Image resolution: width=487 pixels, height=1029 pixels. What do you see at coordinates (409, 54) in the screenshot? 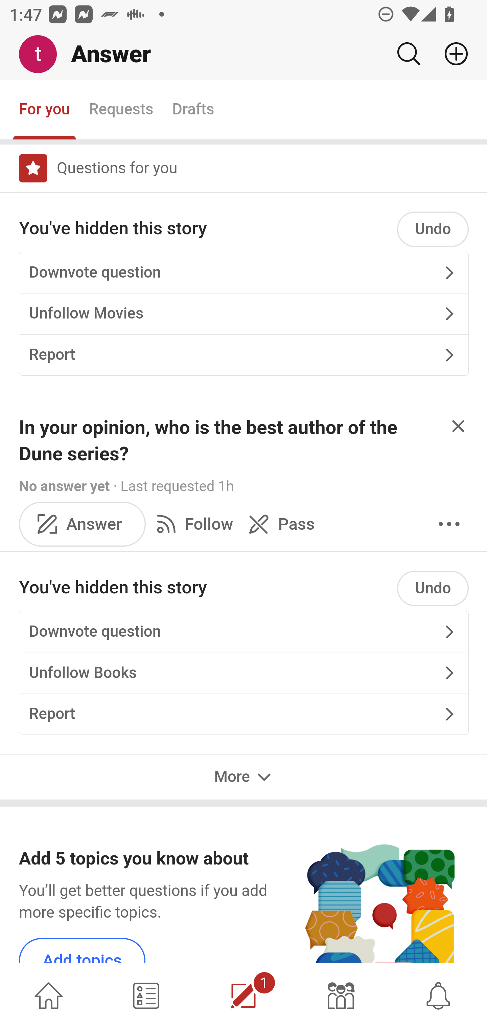
I see `Search` at bounding box center [409, 54].